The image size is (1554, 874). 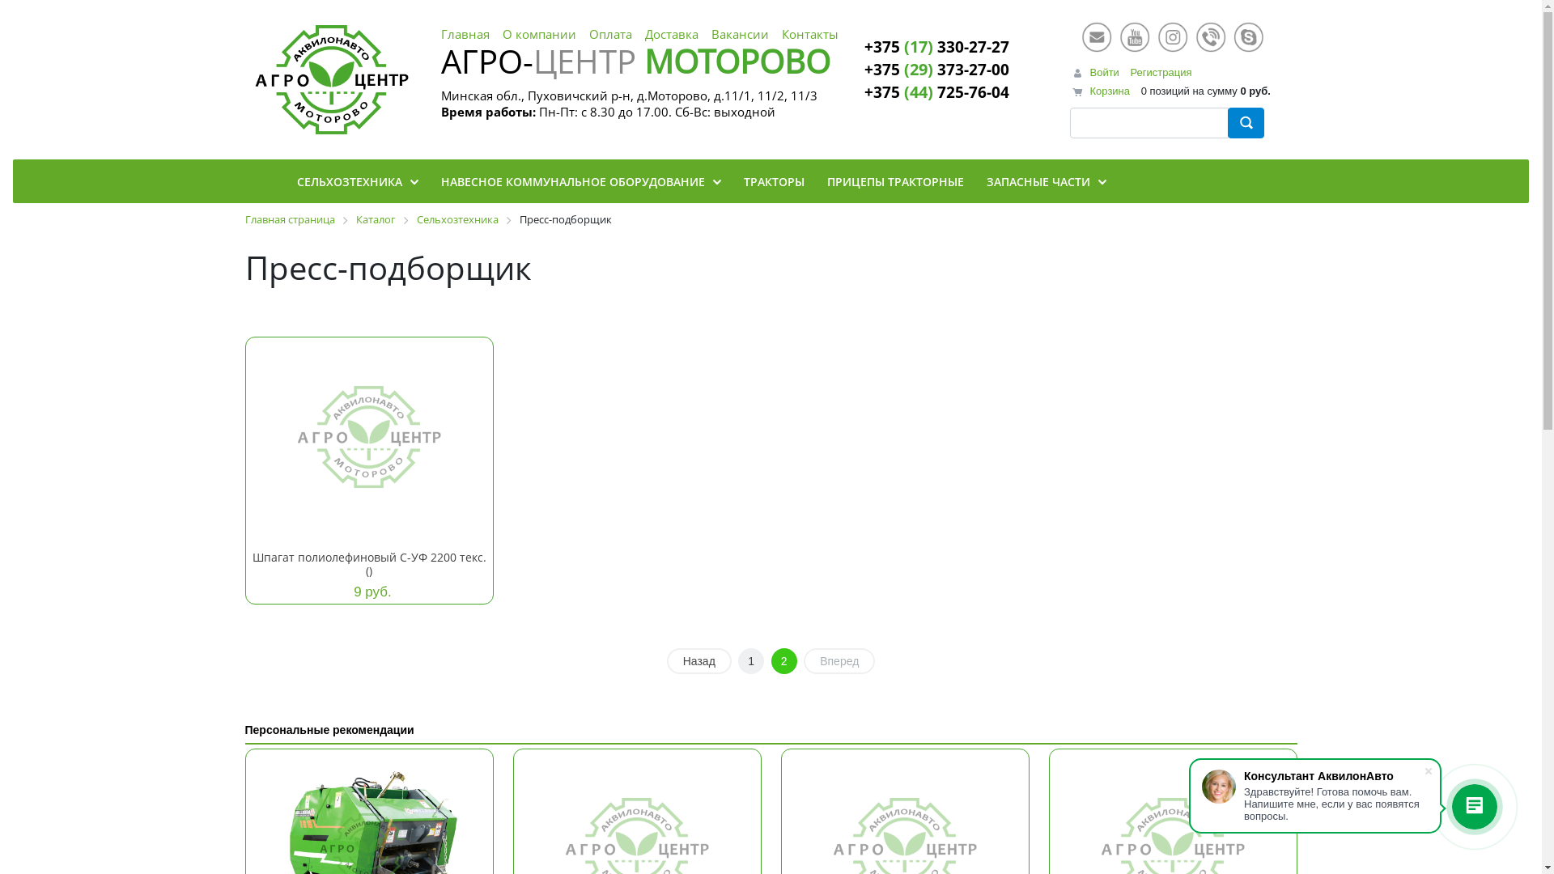 What do you see at coordinates (1211, 36) in the screenshot?
I see `Viber` at bounding box center [1211, 36].